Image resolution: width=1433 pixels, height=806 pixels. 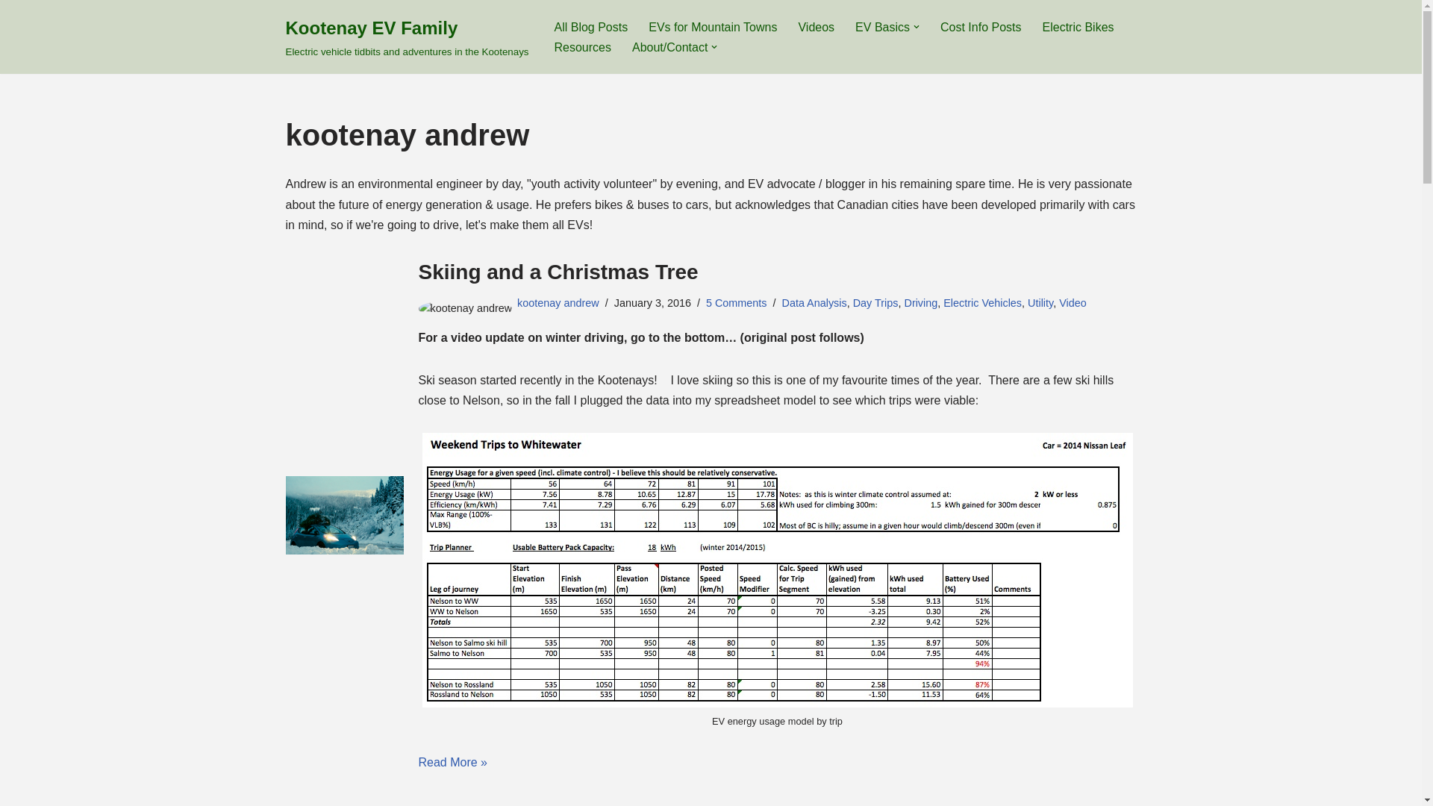 I want to click on Electric Vehicles, so click(x=982, y=303).